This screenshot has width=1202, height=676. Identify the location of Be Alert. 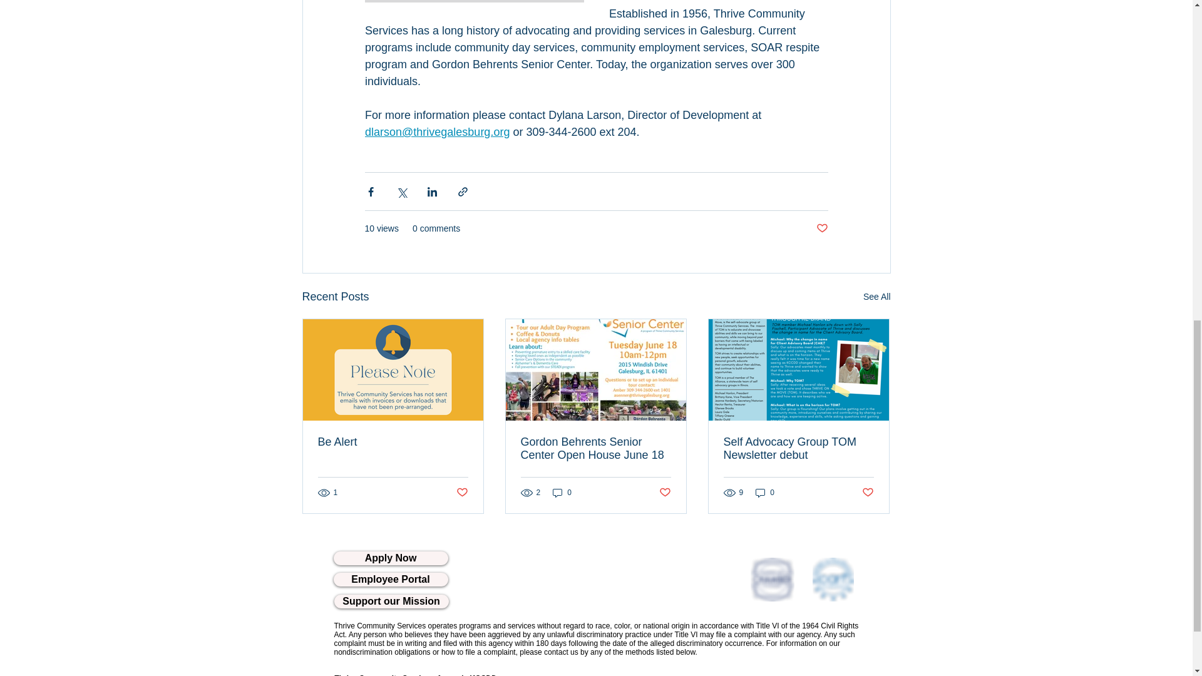
(393, 442).